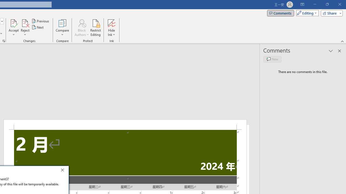 This screenshot has width=346, height=194. I want to click on Hide Ink, so click(111, 27).